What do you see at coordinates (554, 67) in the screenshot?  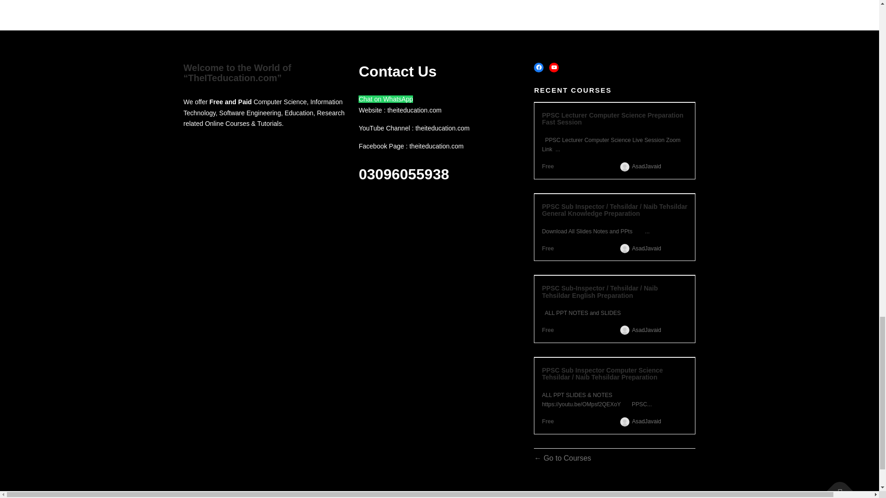 I see `YouTube` at bounding box center [554, 67].